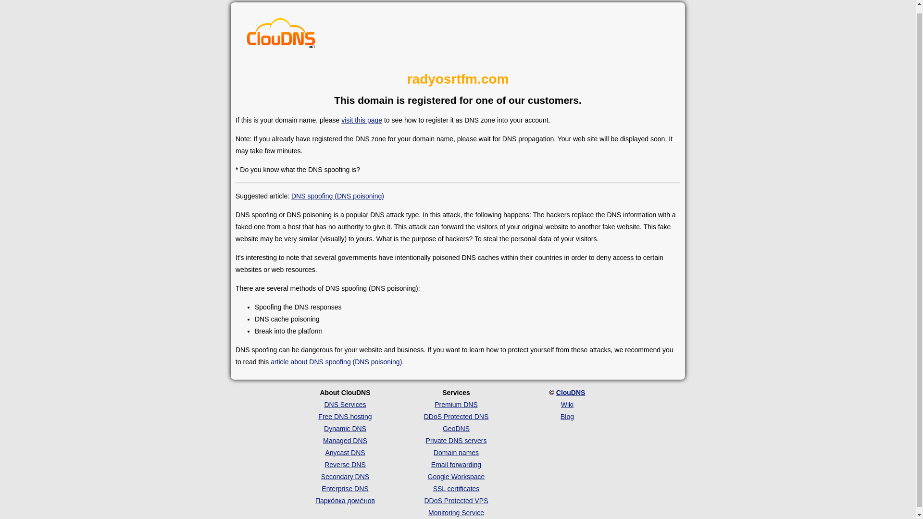 This screenshot has width=923, height=519. Describe the element at coordinates (345, 440) in the screenshot. I see `Managed DNS` at that location.